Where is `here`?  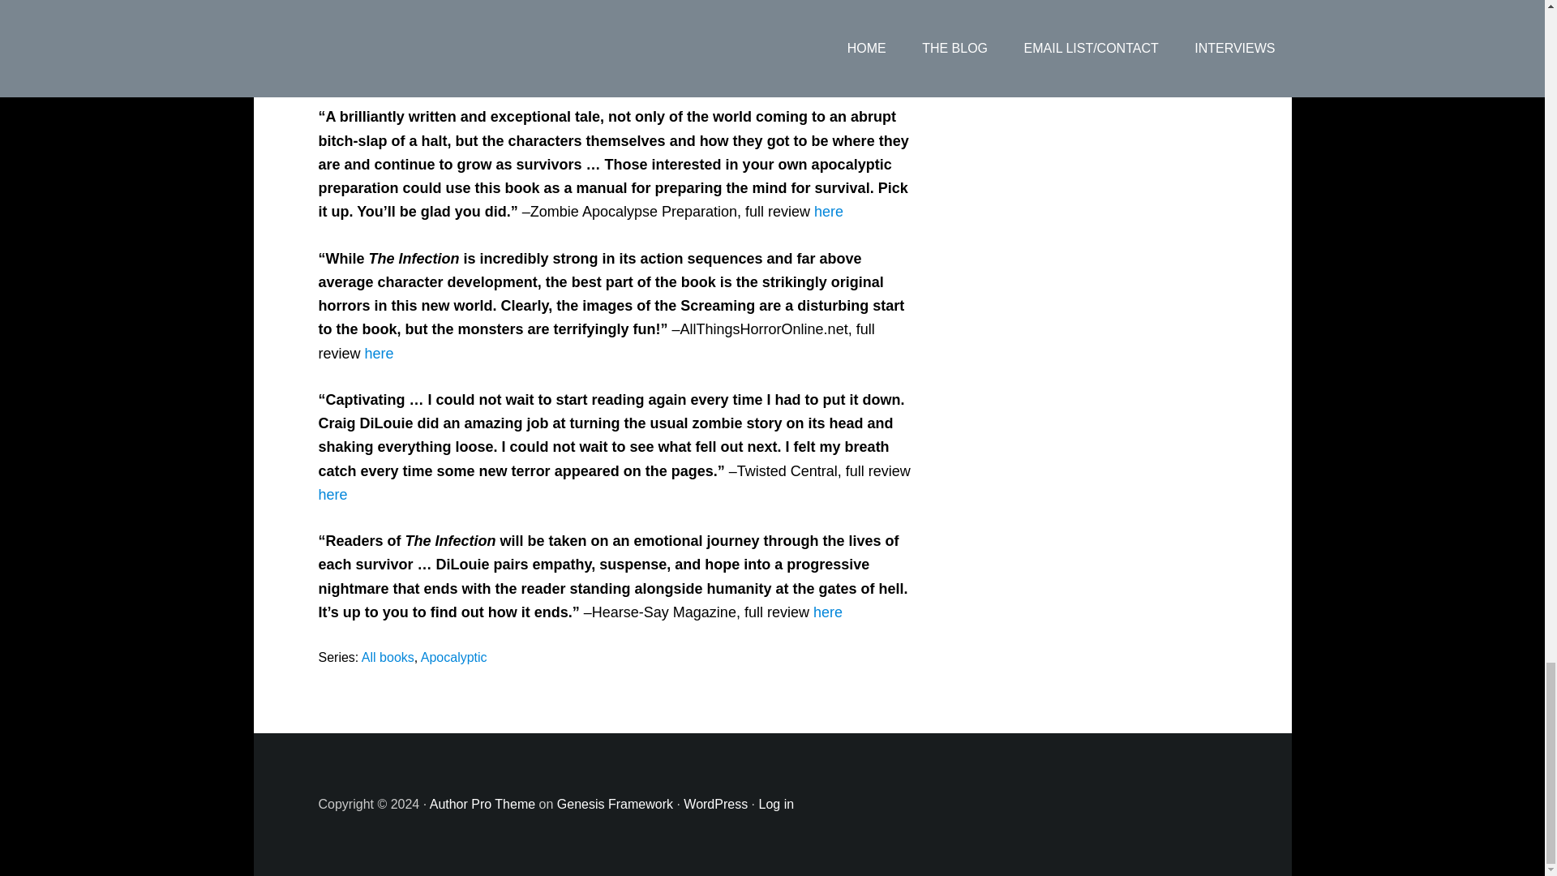
here is located at coordinates (332, 495).